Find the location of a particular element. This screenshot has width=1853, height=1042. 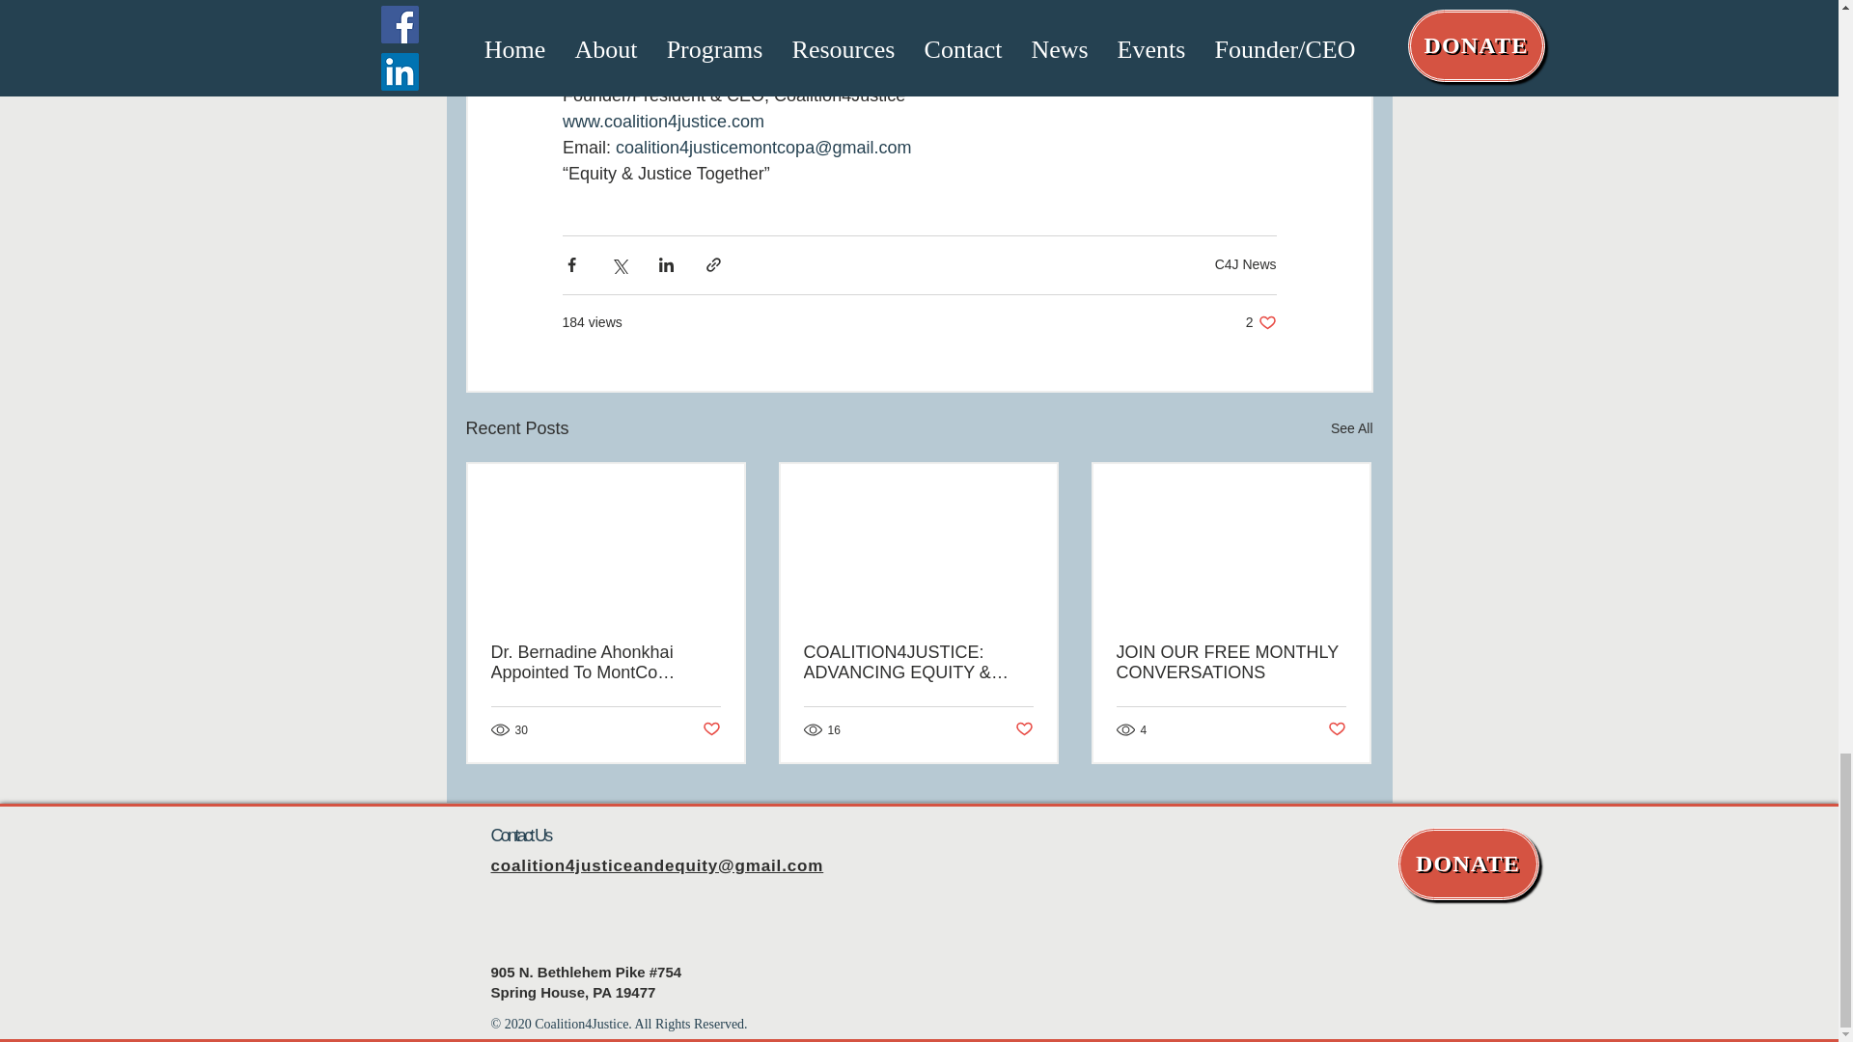

See All is located at coordinates (1351, 428).